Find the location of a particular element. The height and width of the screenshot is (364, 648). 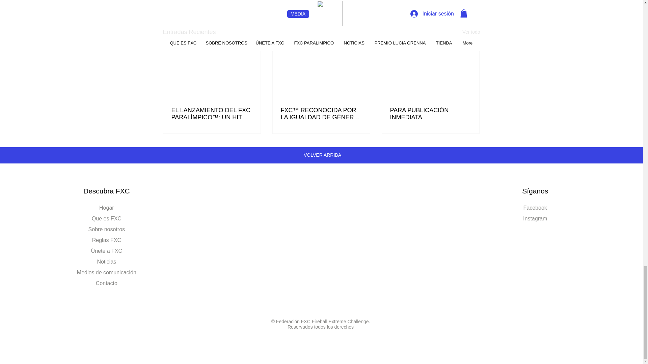

Sobre nosotros is located at coordinates (107, 229).